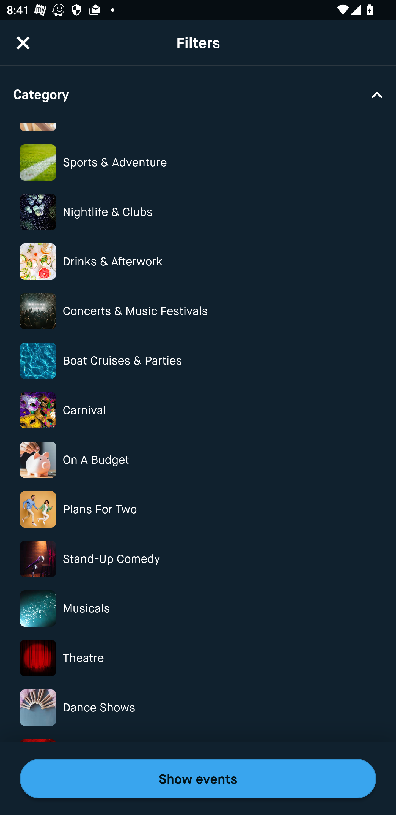 This screenshot has height=815, width=396. I want to click on Category Image Stand-Up Comedy, so click(198, 558).